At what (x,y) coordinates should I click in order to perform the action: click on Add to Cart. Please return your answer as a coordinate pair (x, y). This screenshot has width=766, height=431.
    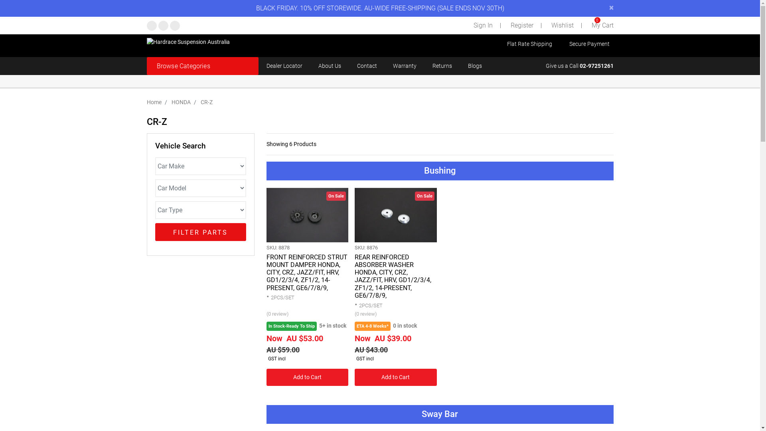
    Looking at the image, I should click on (396, 378).